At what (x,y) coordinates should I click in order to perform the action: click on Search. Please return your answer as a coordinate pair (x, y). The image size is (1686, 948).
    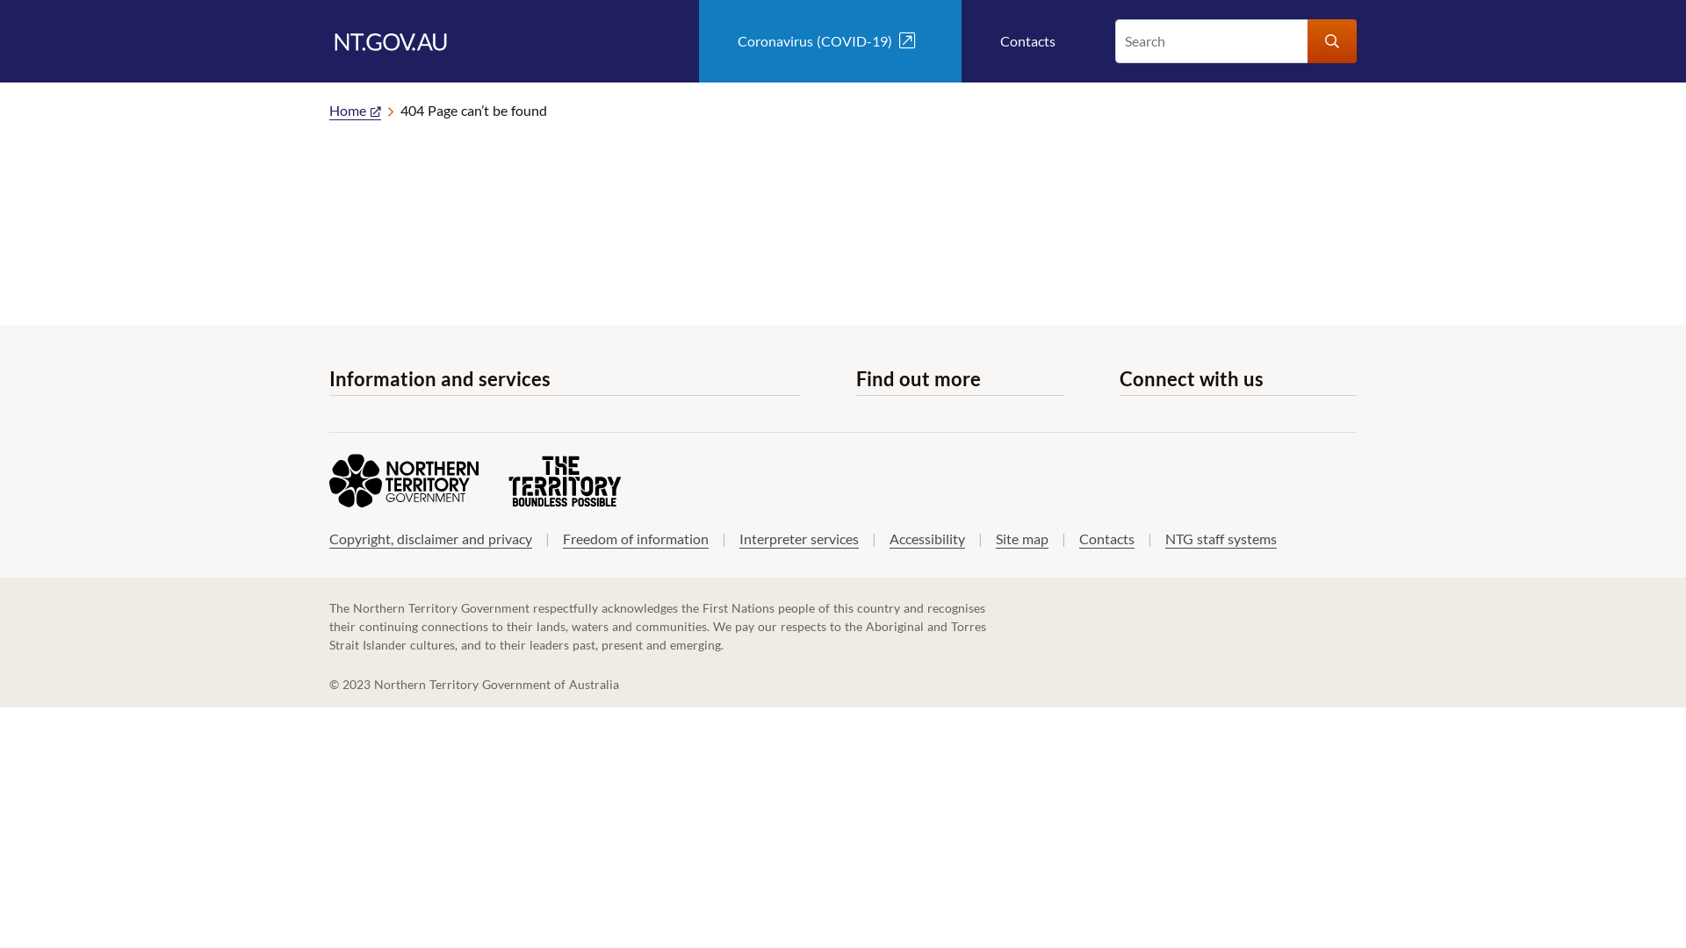
    Looking at the image, I should click on (1332, 41).